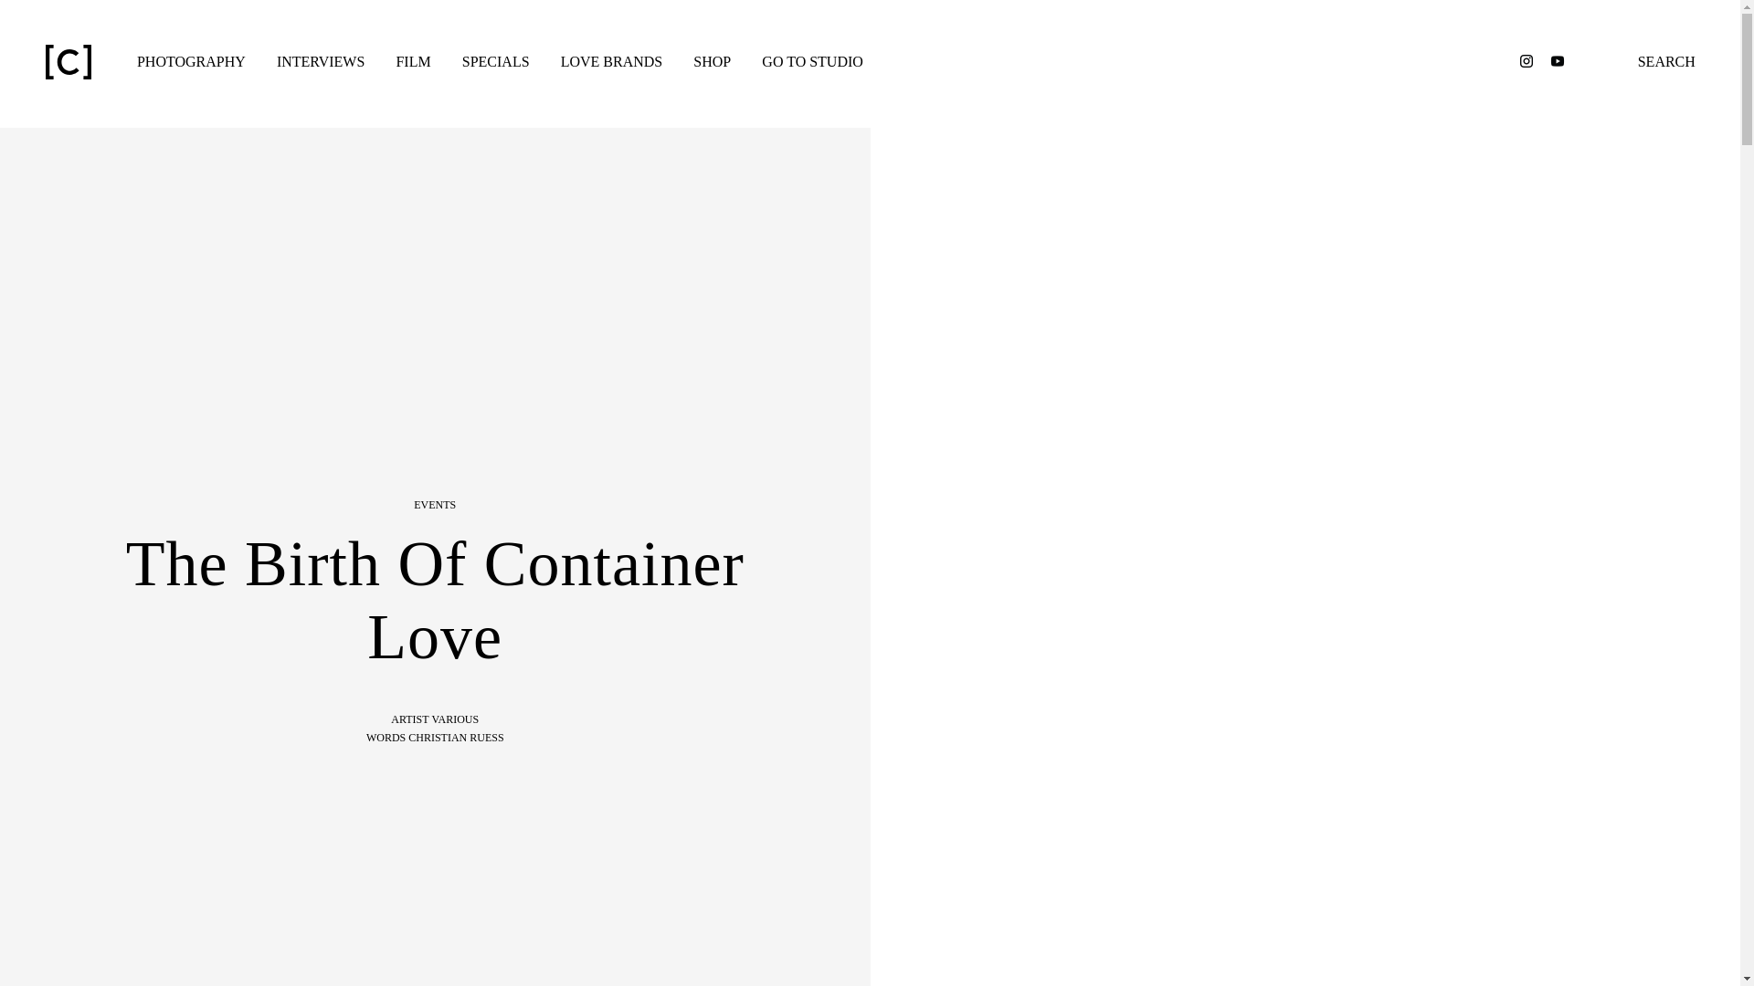  I want to click on INTERVIEWS, so click(321, 61).